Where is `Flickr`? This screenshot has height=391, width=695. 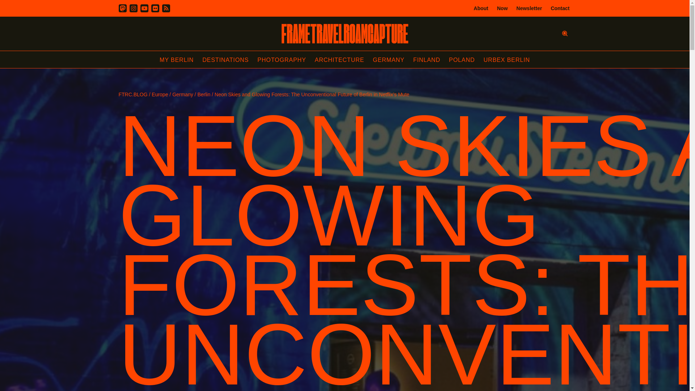
Flickr is located at coordinates (155, 8).